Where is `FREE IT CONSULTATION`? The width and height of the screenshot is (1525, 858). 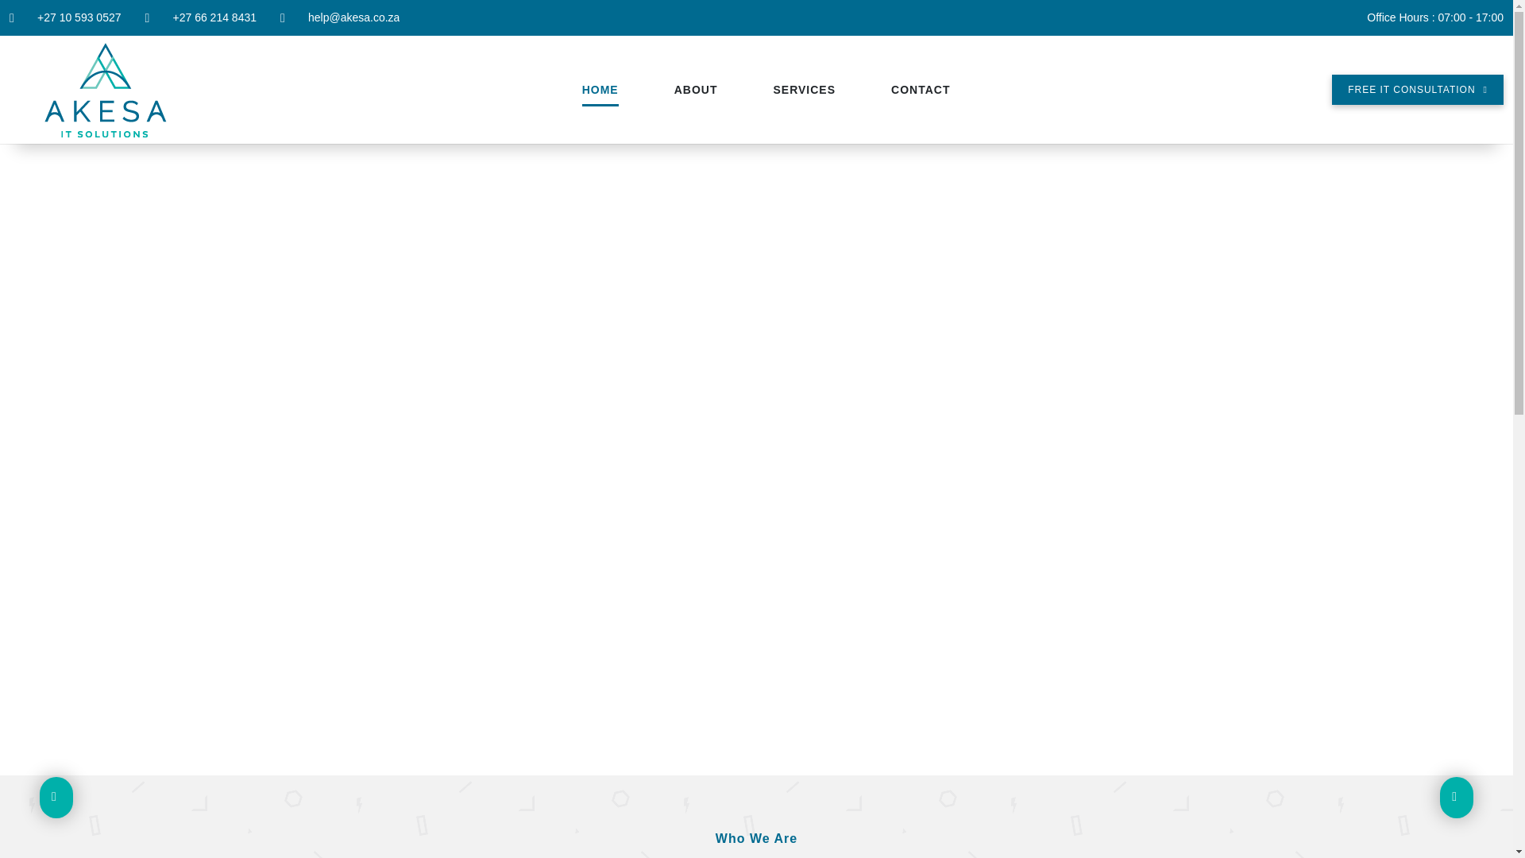
FREE IT CONSULTATION is located at coordinates (1417, 89).